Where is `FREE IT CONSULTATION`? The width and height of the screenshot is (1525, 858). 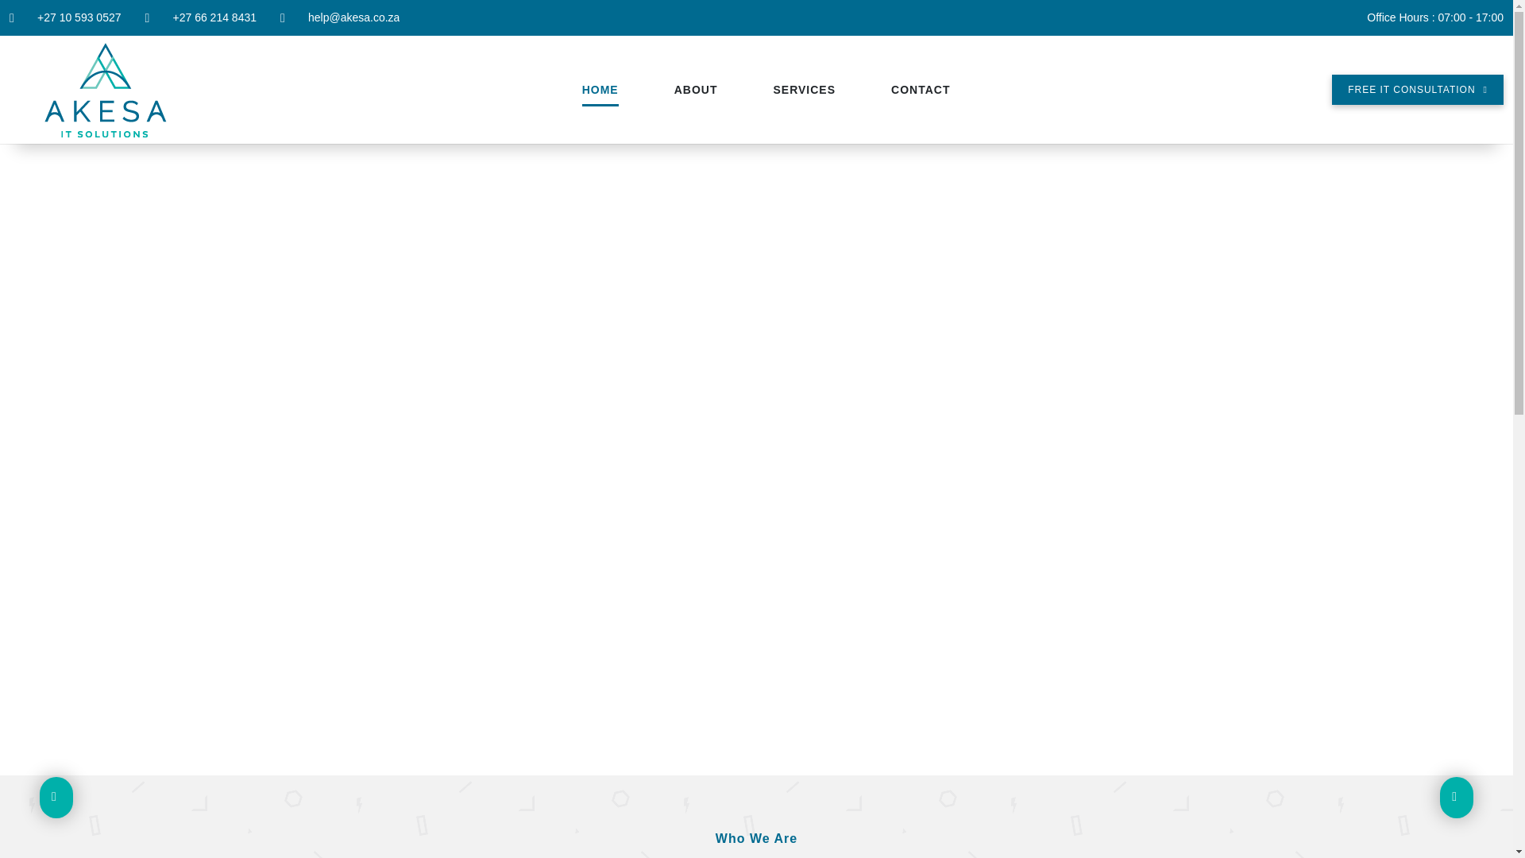
FREE IT CONSULTATION is located at coordinates (1417, 89).